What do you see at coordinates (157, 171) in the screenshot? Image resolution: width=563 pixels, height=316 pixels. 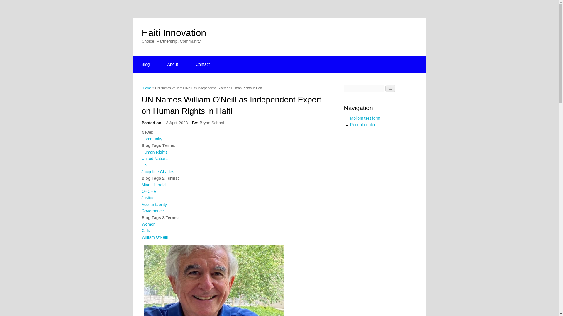 I see `Jacquline Charles` at bounding box center [157, 171].